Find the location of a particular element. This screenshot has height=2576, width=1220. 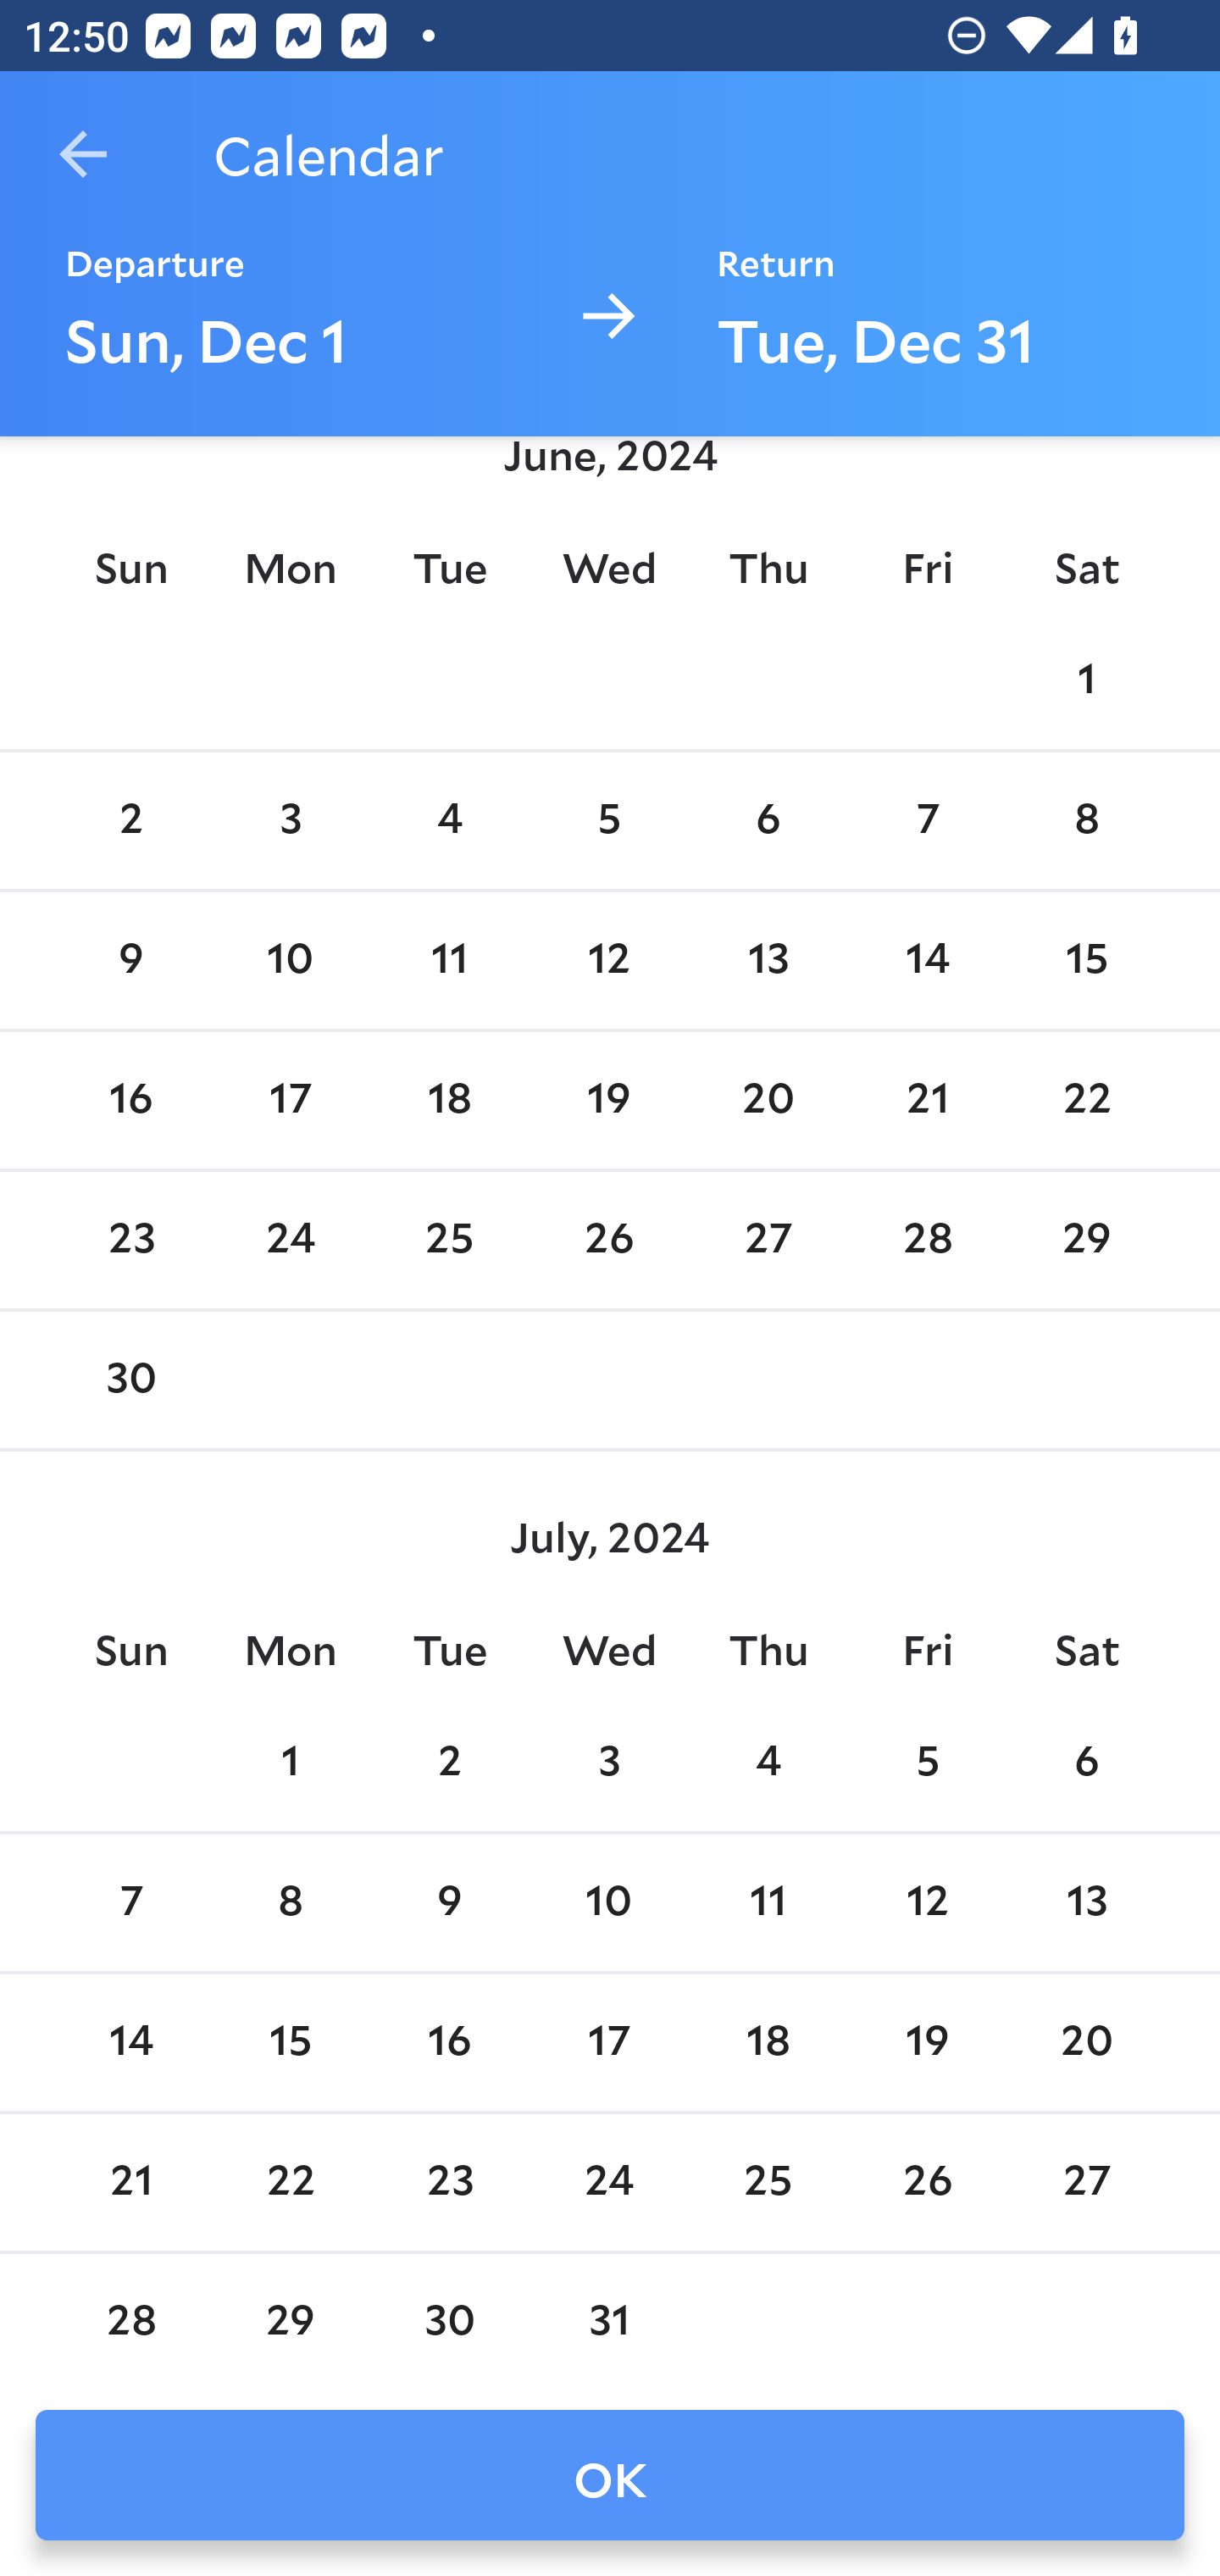

30 is located at coordinates (449, 2319).